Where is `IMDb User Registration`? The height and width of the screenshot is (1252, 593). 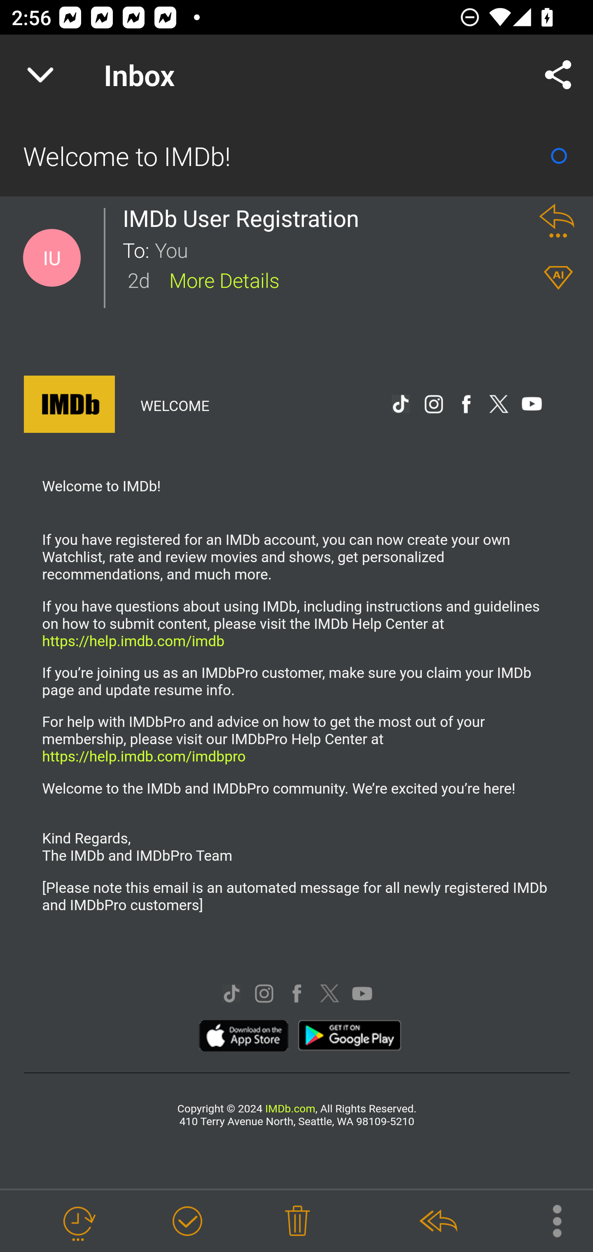
IMDb User Registration is located at coordinates (245, 218).